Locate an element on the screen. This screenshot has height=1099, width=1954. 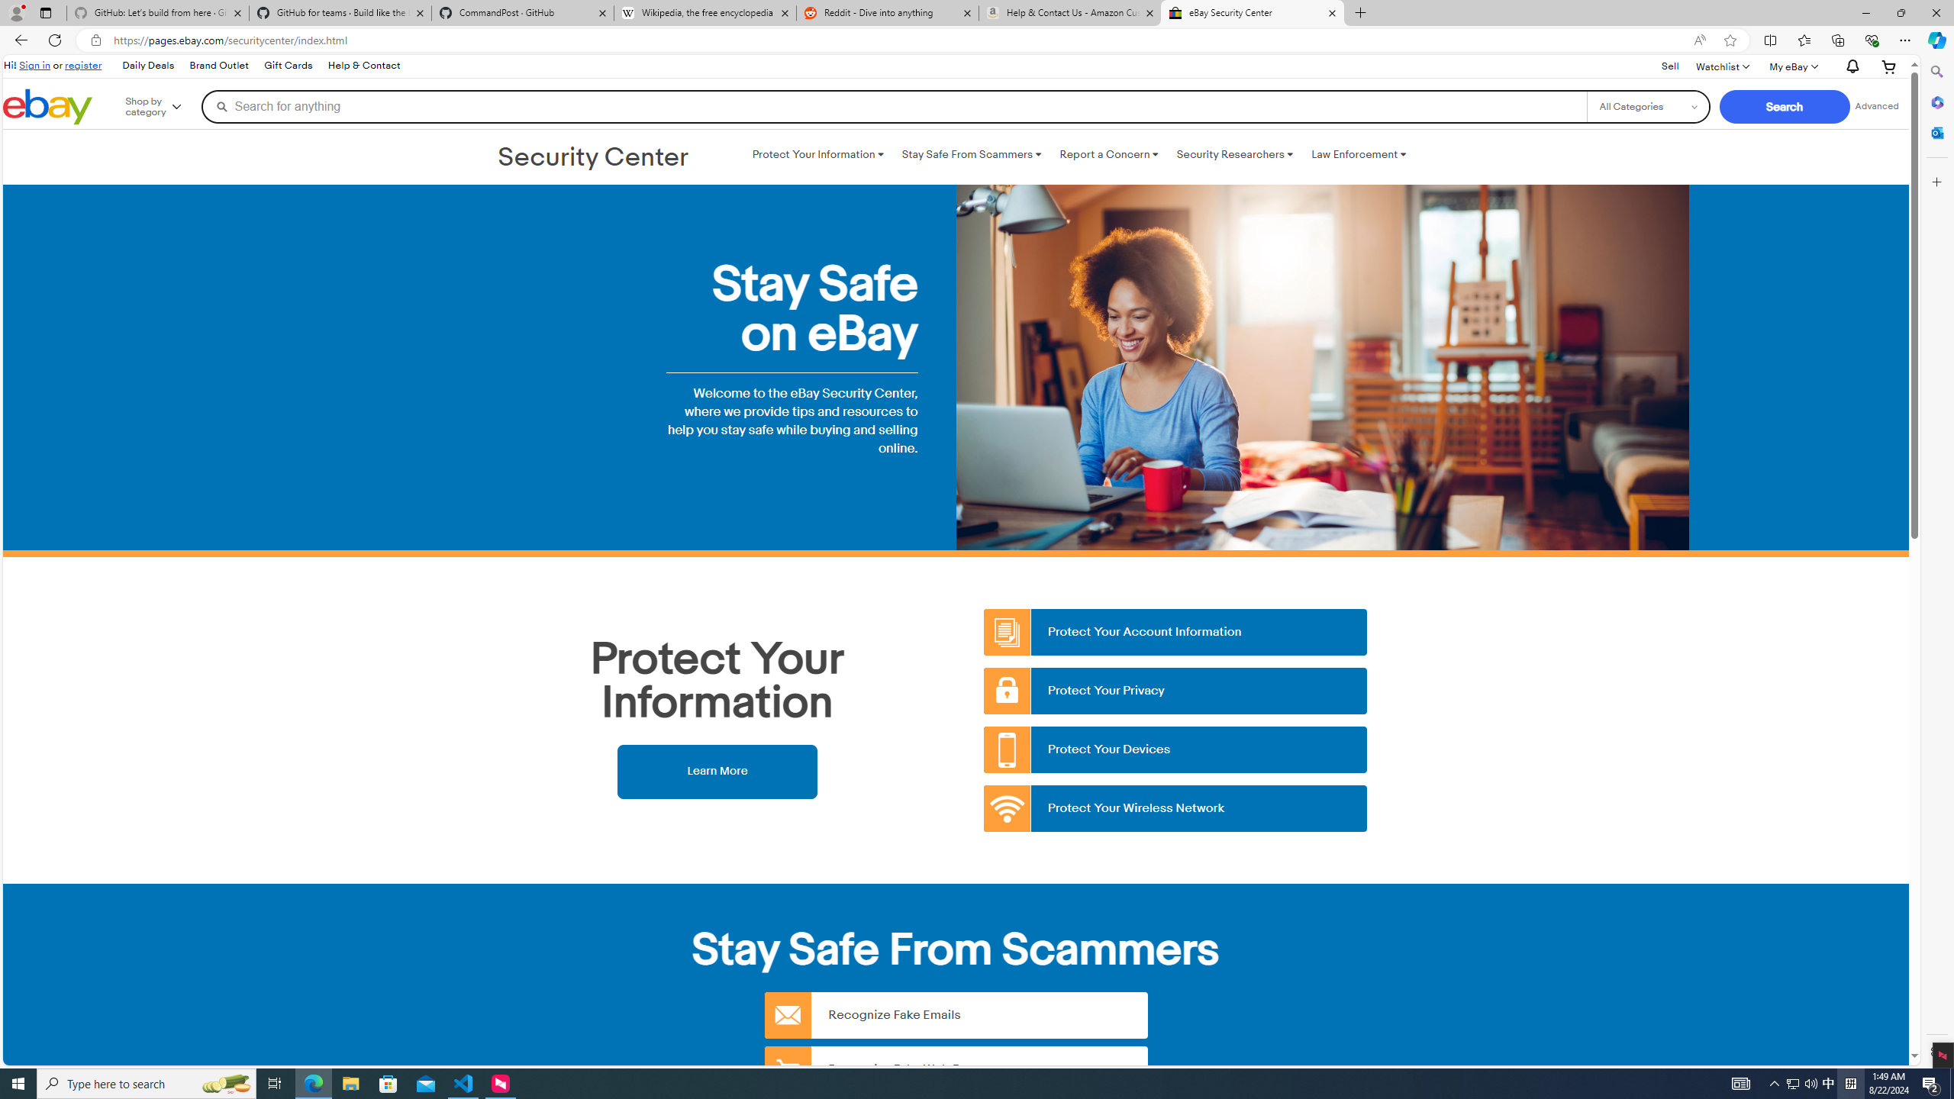
Help & Contact is located at coordinates (364, 66).